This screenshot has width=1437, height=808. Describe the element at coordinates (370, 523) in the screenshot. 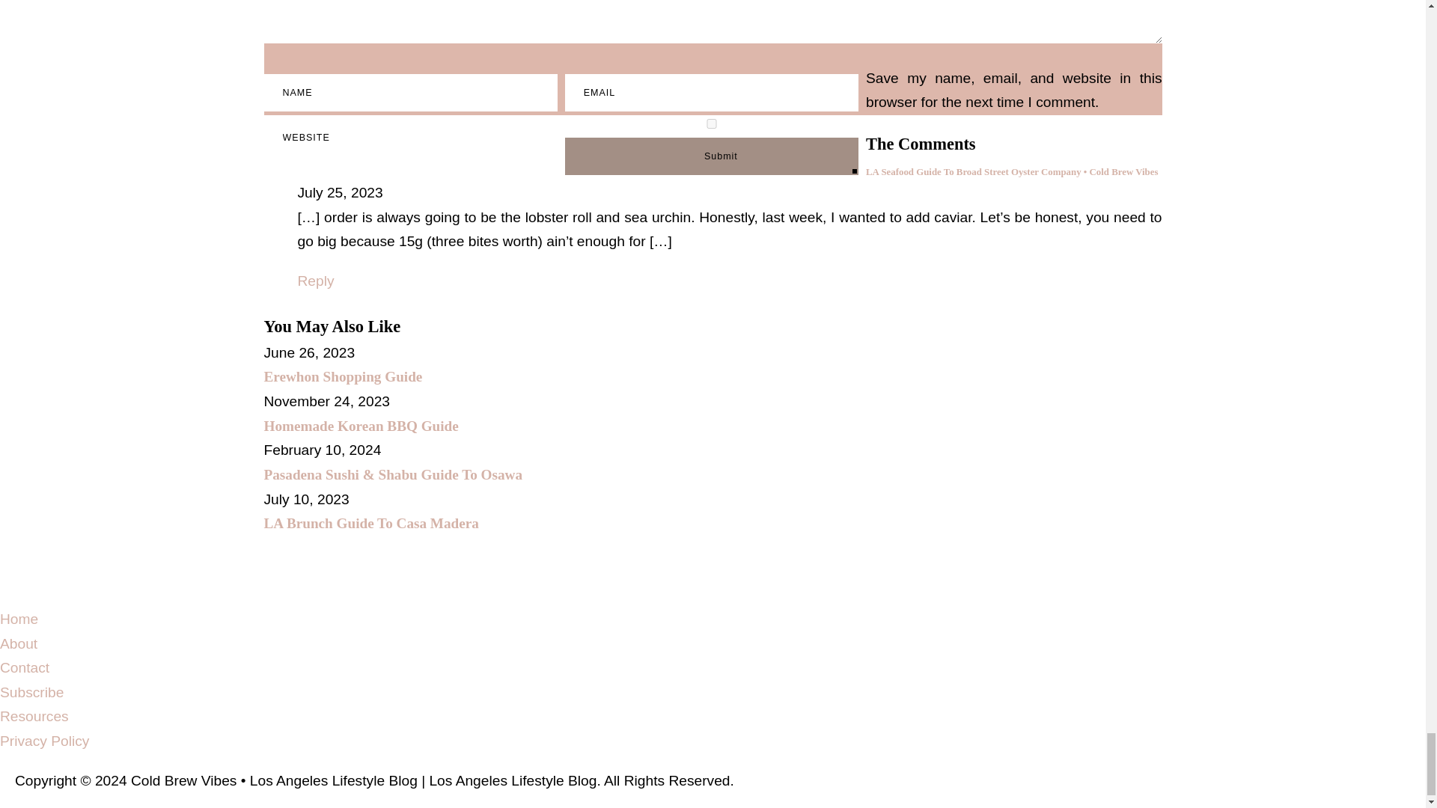

I see `LA Brunch Guide To Casa Madera` at that location.